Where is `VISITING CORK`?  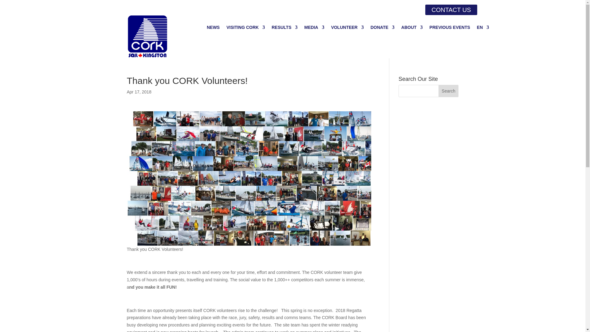
VISITING CORK is located at coordinates (246, 28).